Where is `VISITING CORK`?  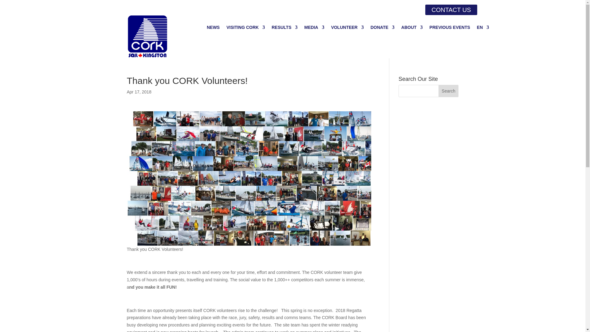
VISITING CORK is located at coordinates (246, 28).